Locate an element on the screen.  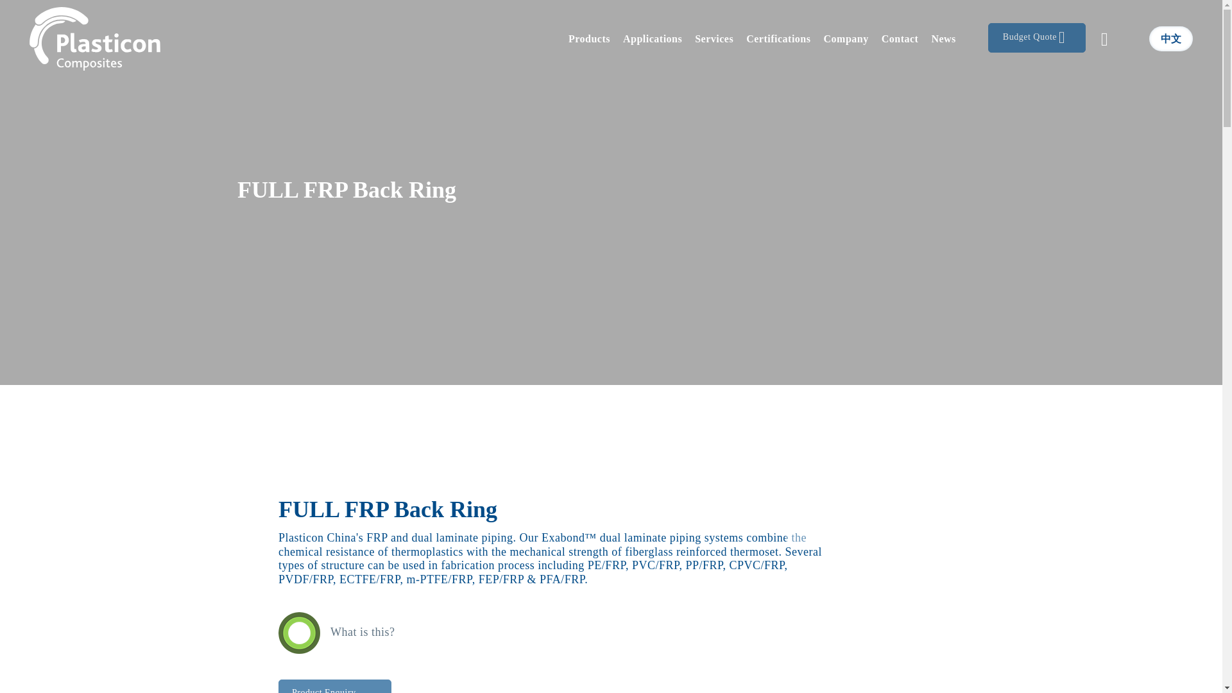
Website White Logo Plasticon China is located at coordinates (95, 38).